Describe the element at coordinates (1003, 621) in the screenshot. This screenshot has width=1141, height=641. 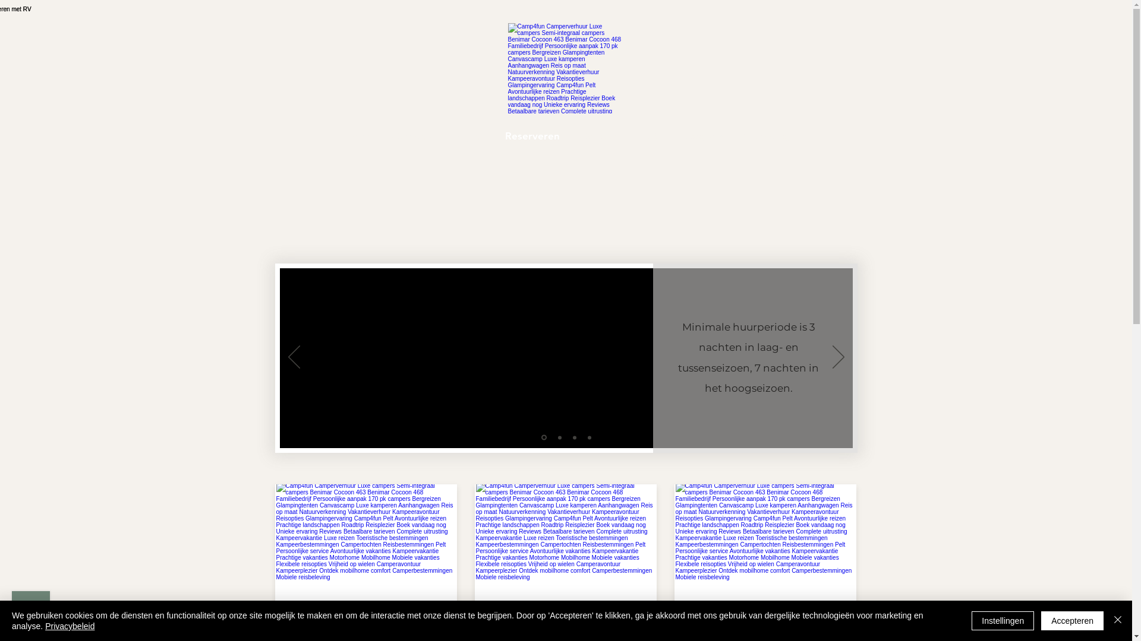
I see `Instellingen` at that location.